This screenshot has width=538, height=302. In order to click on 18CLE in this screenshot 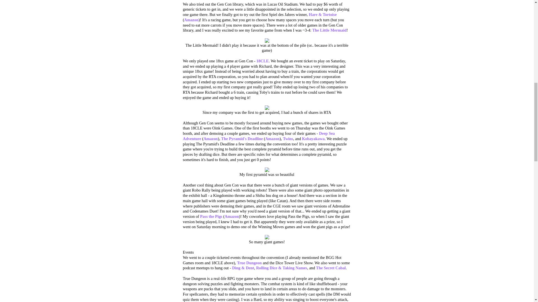, I will do `click(262, 61)`.